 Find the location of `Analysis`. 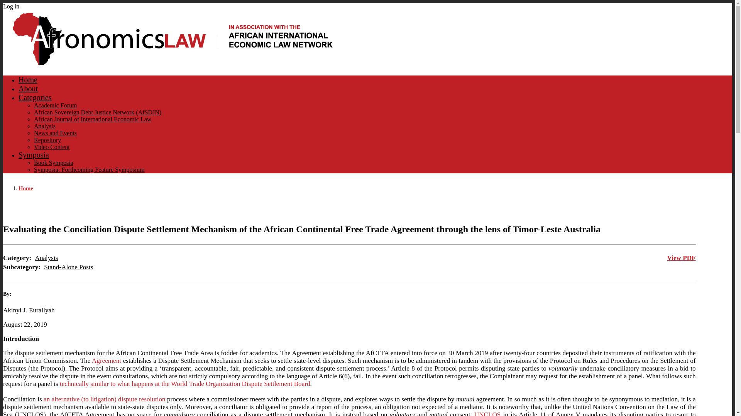

Analysis is located at coordinates (46, 258).